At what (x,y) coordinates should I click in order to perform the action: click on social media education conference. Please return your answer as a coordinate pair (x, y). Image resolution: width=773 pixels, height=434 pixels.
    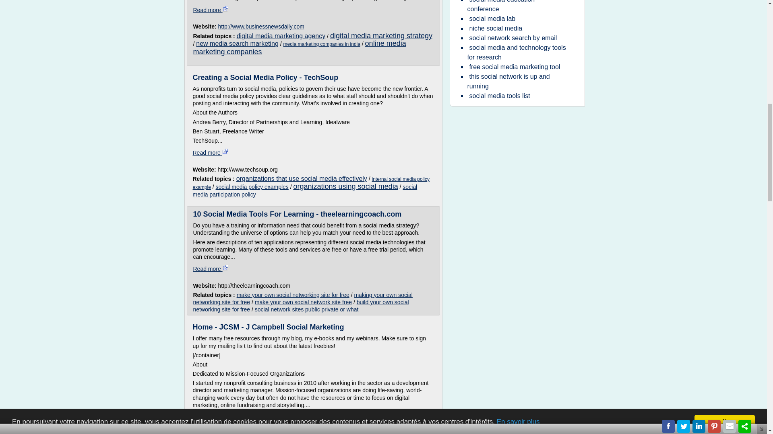
    Looking at the image, I should click on (501, 7).